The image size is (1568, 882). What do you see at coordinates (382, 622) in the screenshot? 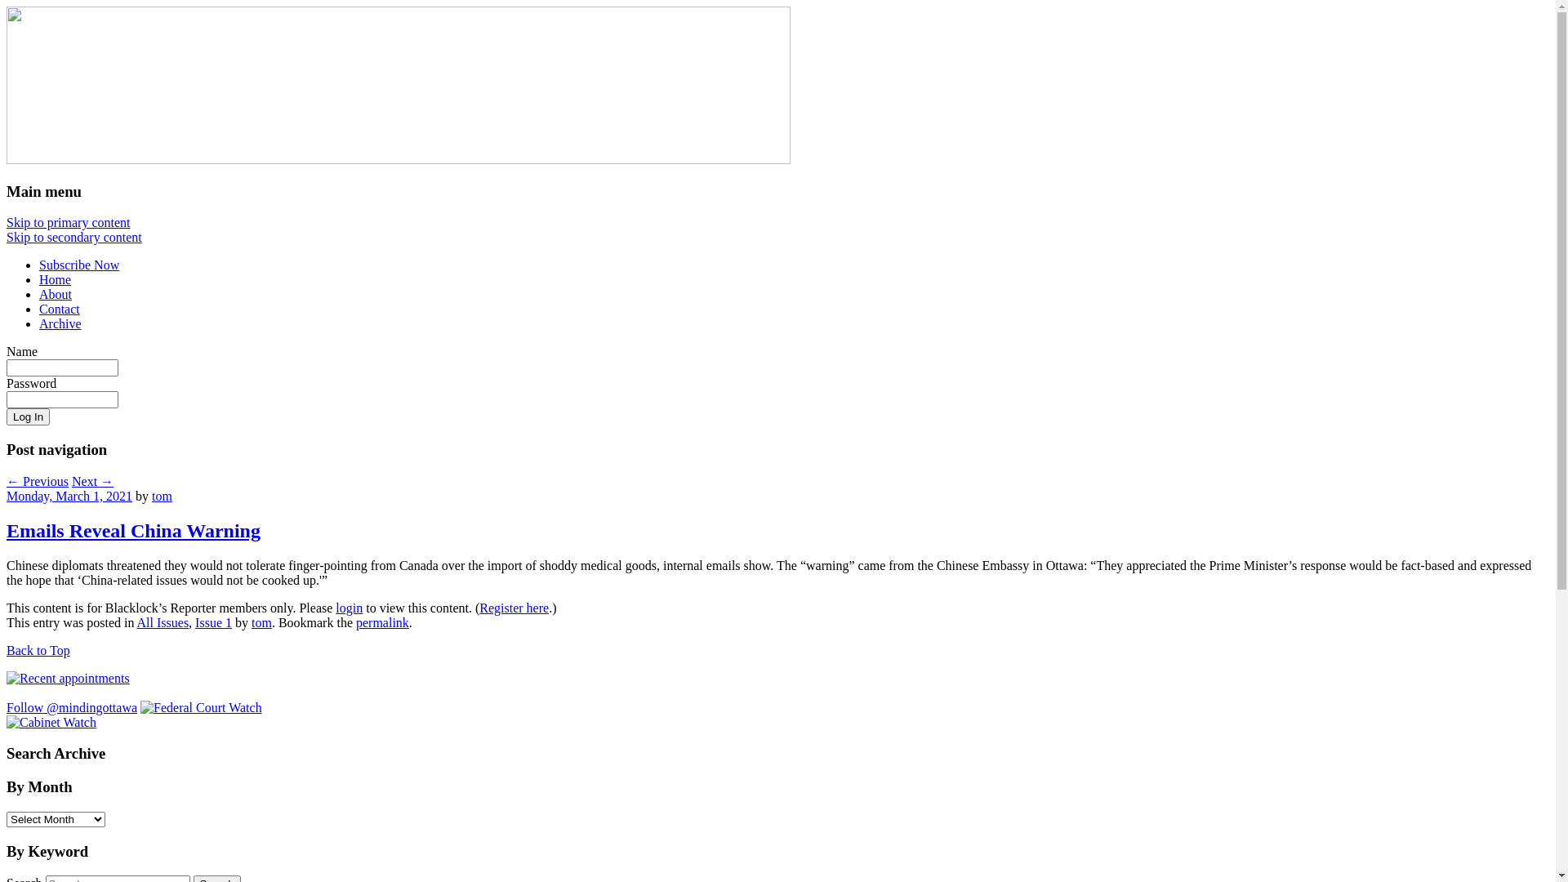
I see `permalink` at bounding box center [382, 622].